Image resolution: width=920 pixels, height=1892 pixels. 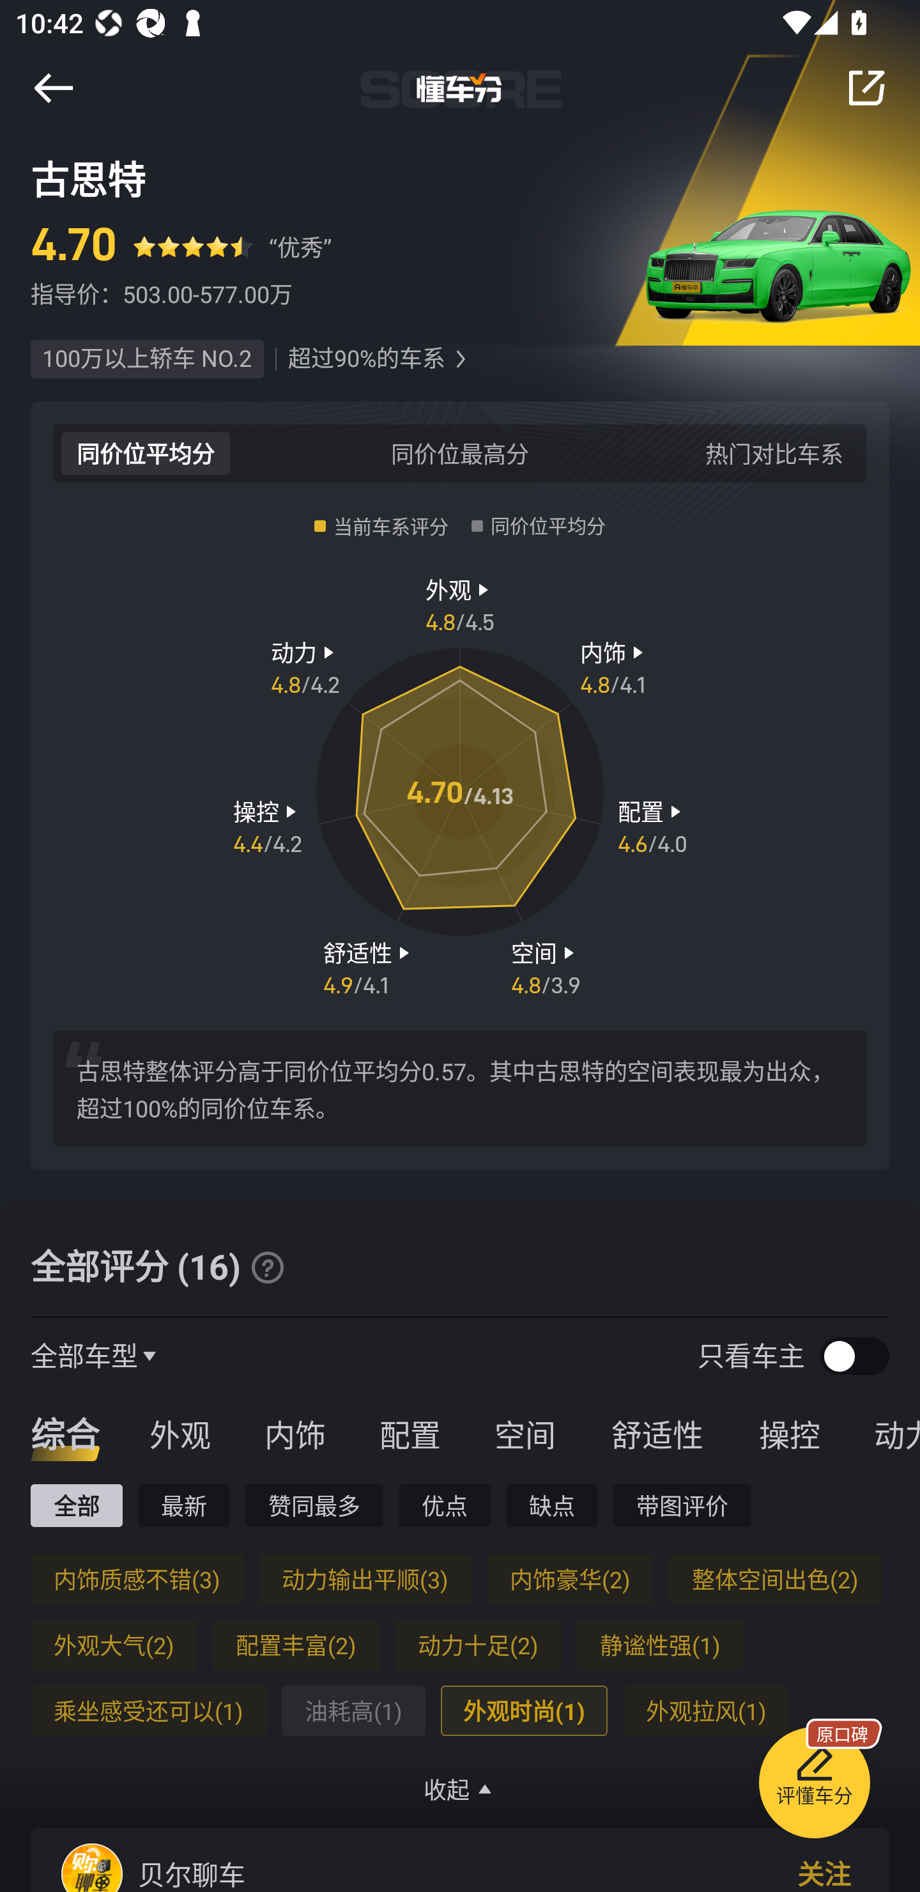 What do you see at coordinates (774, 453) in the screenshot?
I see `热门对比车系` at bounding box center [774, 453].